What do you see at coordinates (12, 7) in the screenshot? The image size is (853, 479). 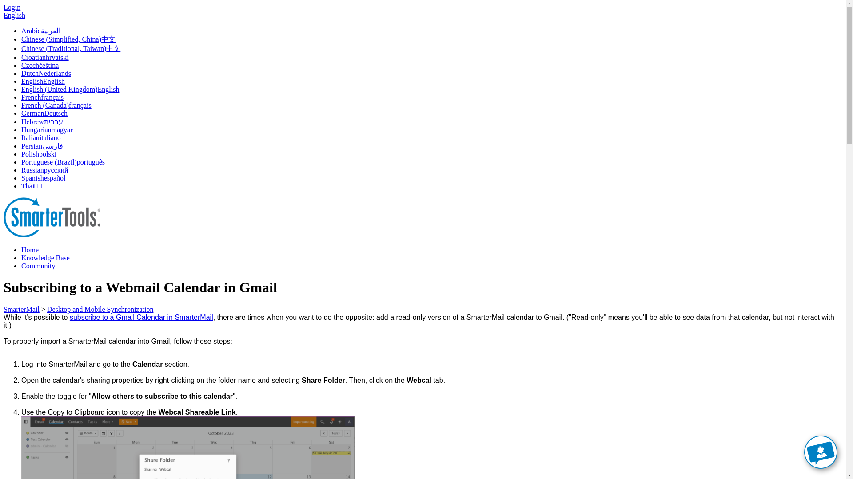 I see `Login` at bounding box center [12, 7].